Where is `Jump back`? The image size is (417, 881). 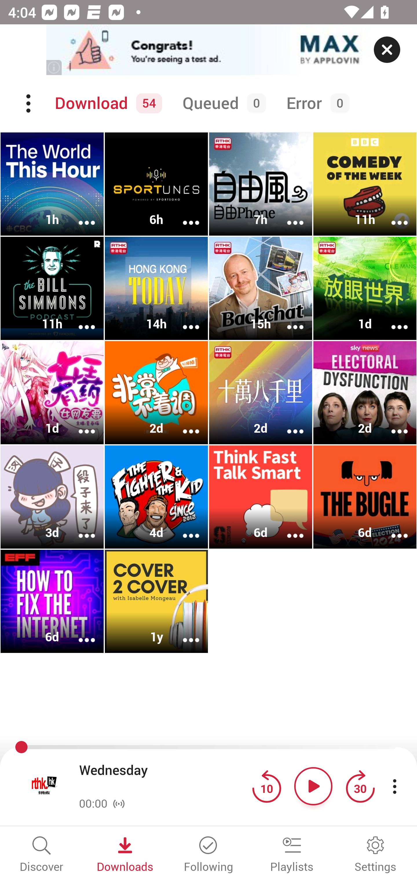
Jump back is located at coordinates (266, 786).